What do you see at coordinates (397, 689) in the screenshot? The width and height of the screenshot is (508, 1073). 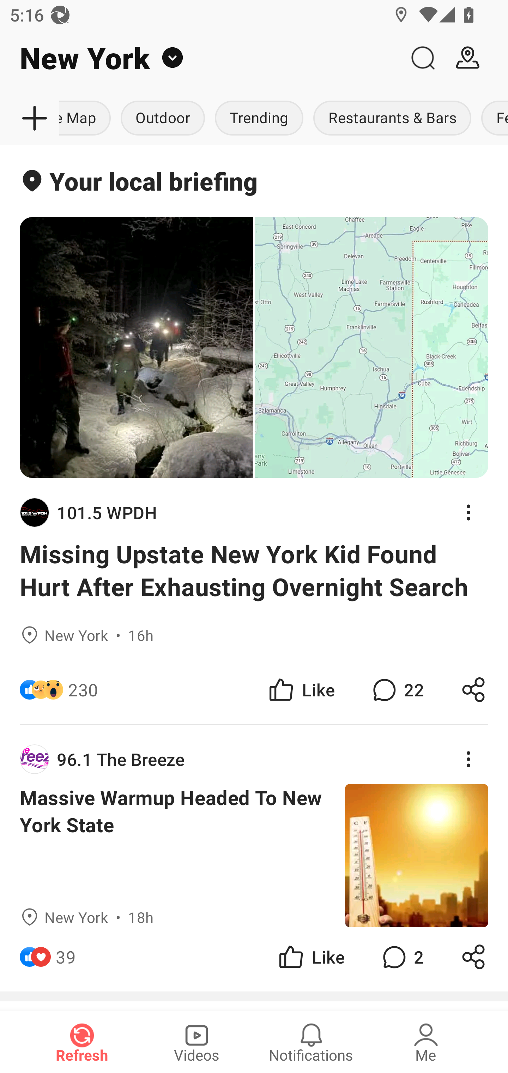 I see `22` at bounding box center [397, 689].